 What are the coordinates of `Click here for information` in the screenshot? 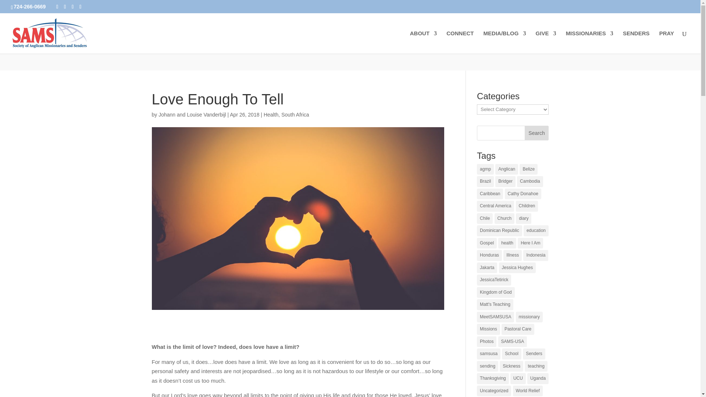 It's located at (422, 8).